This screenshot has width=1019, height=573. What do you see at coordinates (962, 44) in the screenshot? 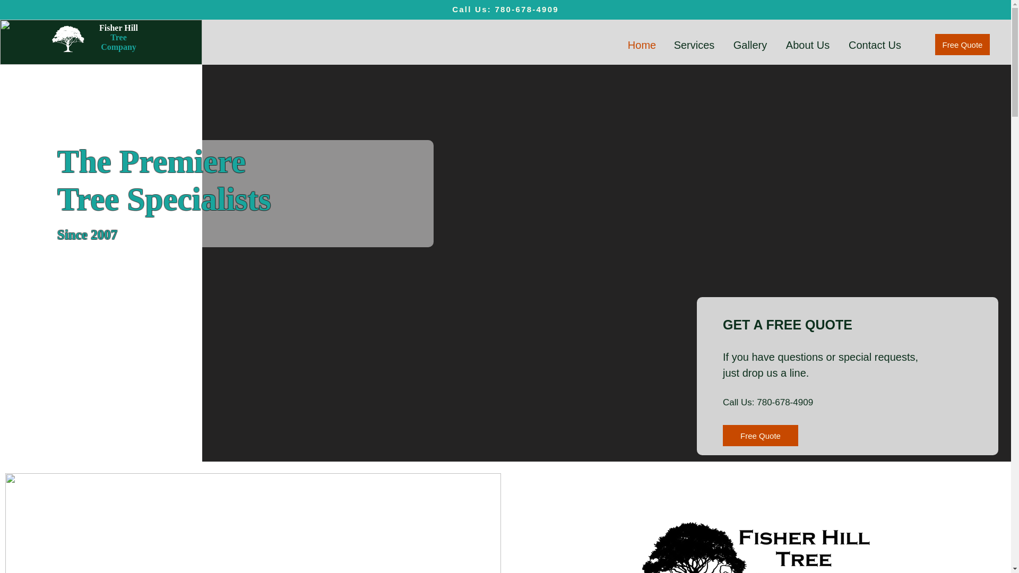
I see `Free Quote` at bounding box center [962, 44].